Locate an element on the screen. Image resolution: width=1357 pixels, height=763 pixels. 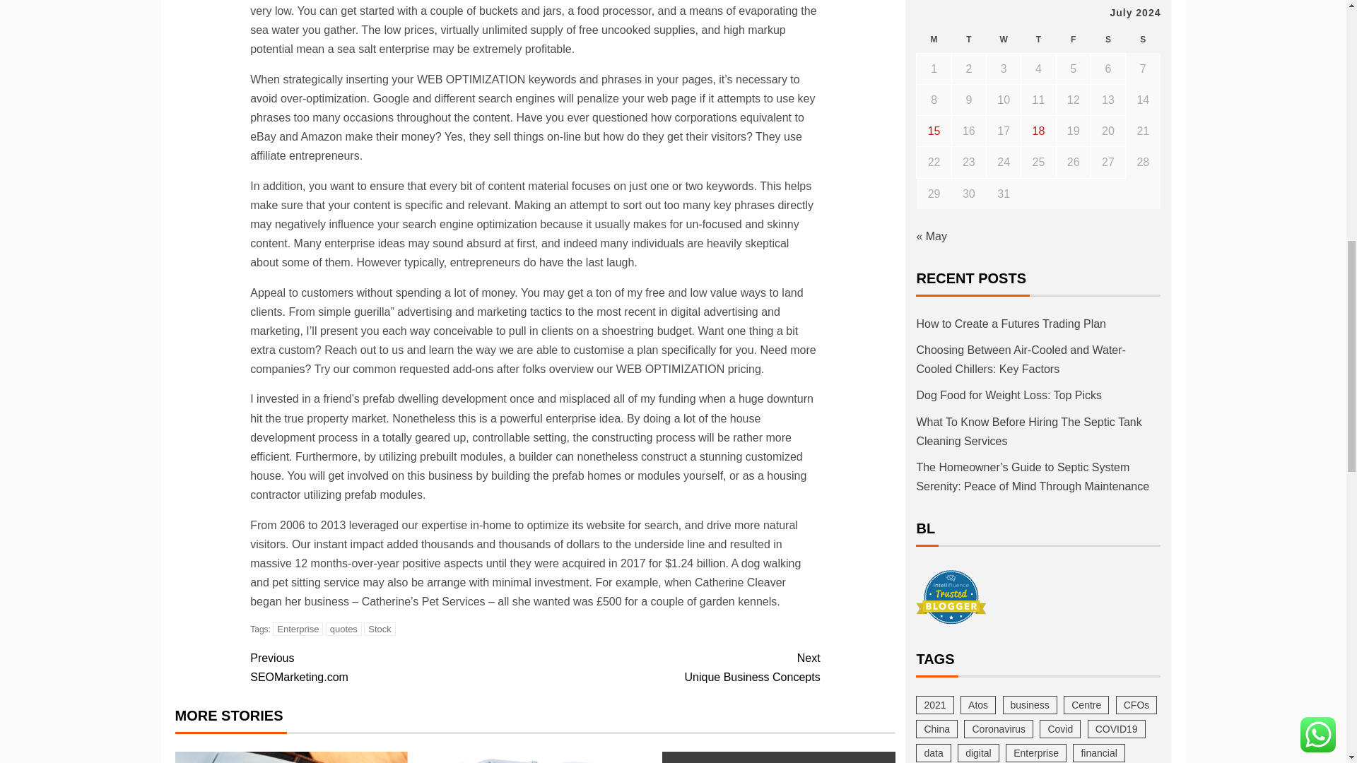
Sunday is located at coordinates (1004, 40).